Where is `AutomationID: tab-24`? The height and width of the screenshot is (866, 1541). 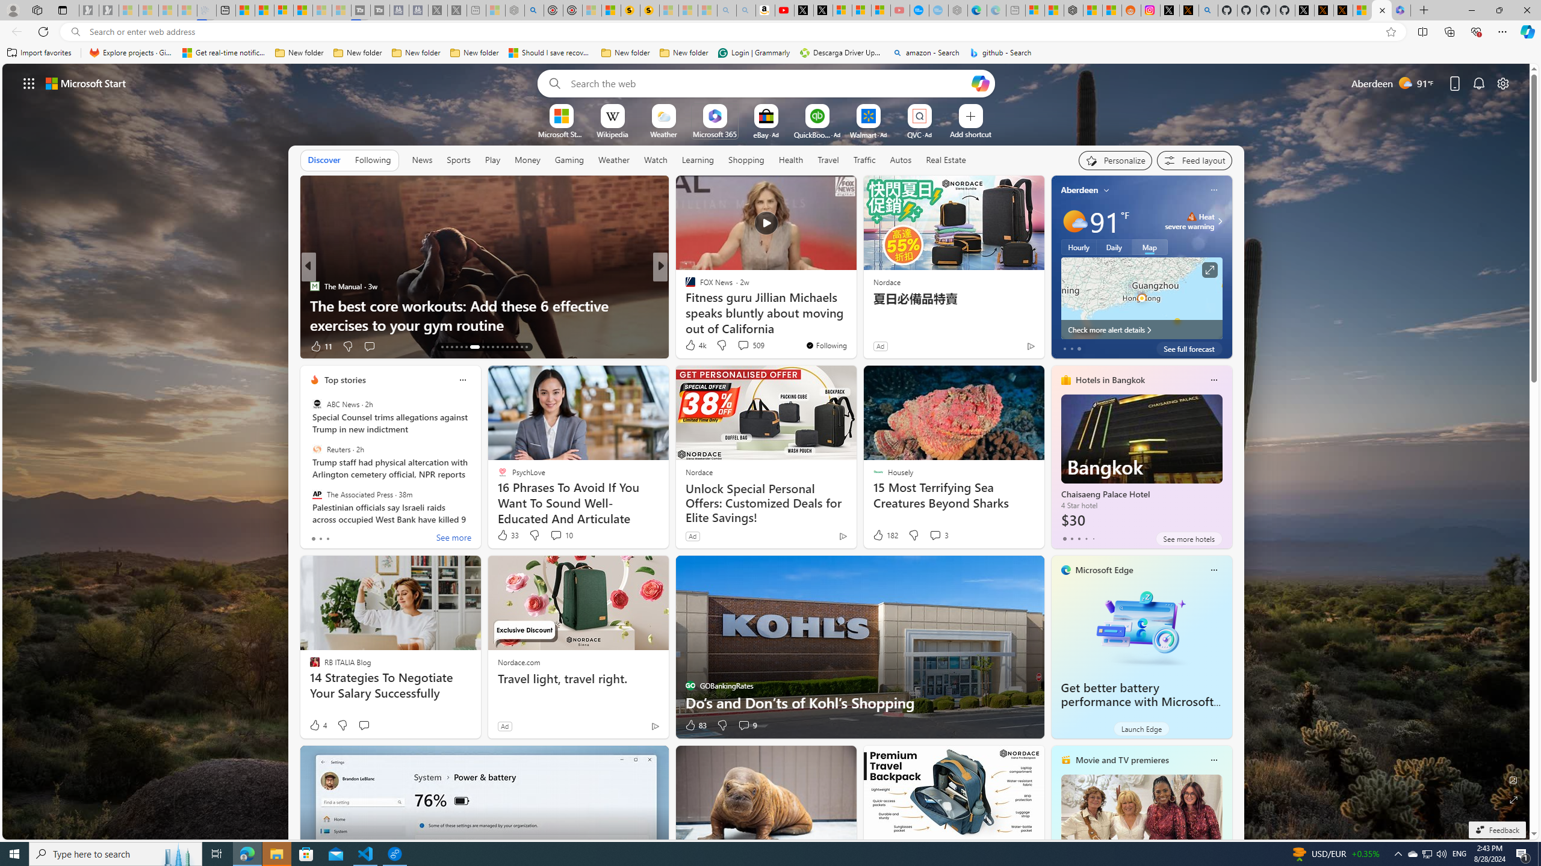 AutomationID: tab-24 is located at coordinates (502, 347).